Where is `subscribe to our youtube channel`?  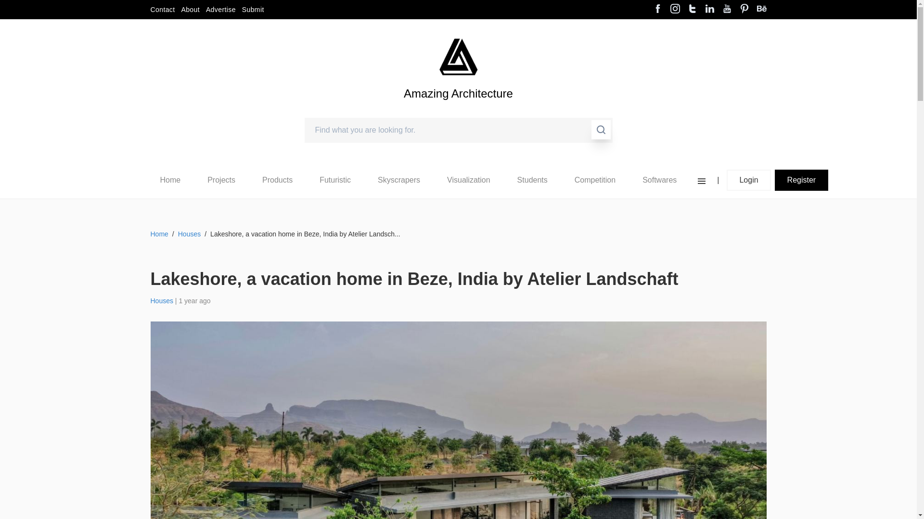
subscribe to our youtube channel is located at coordinates (727, 10).